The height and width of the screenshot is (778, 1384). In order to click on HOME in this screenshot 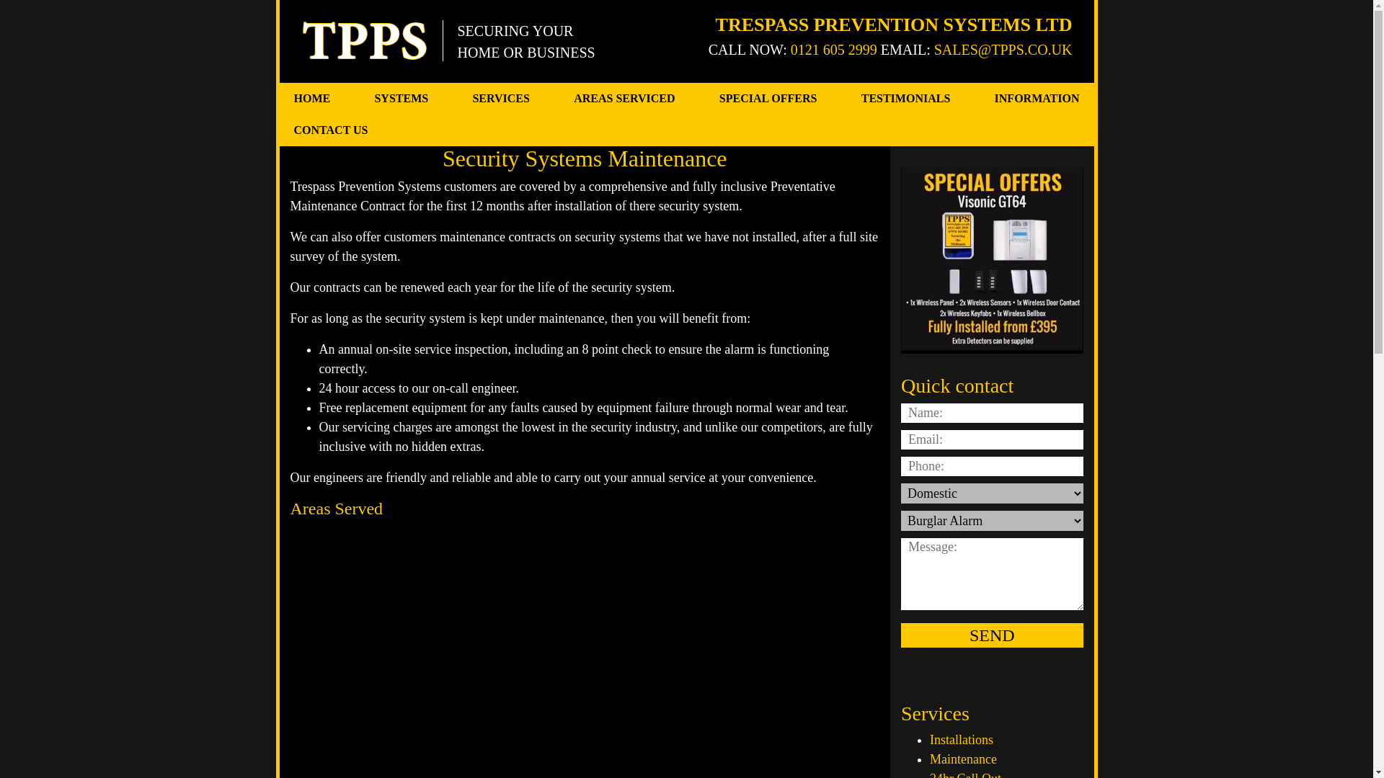, I will do `click(311, 98)`.